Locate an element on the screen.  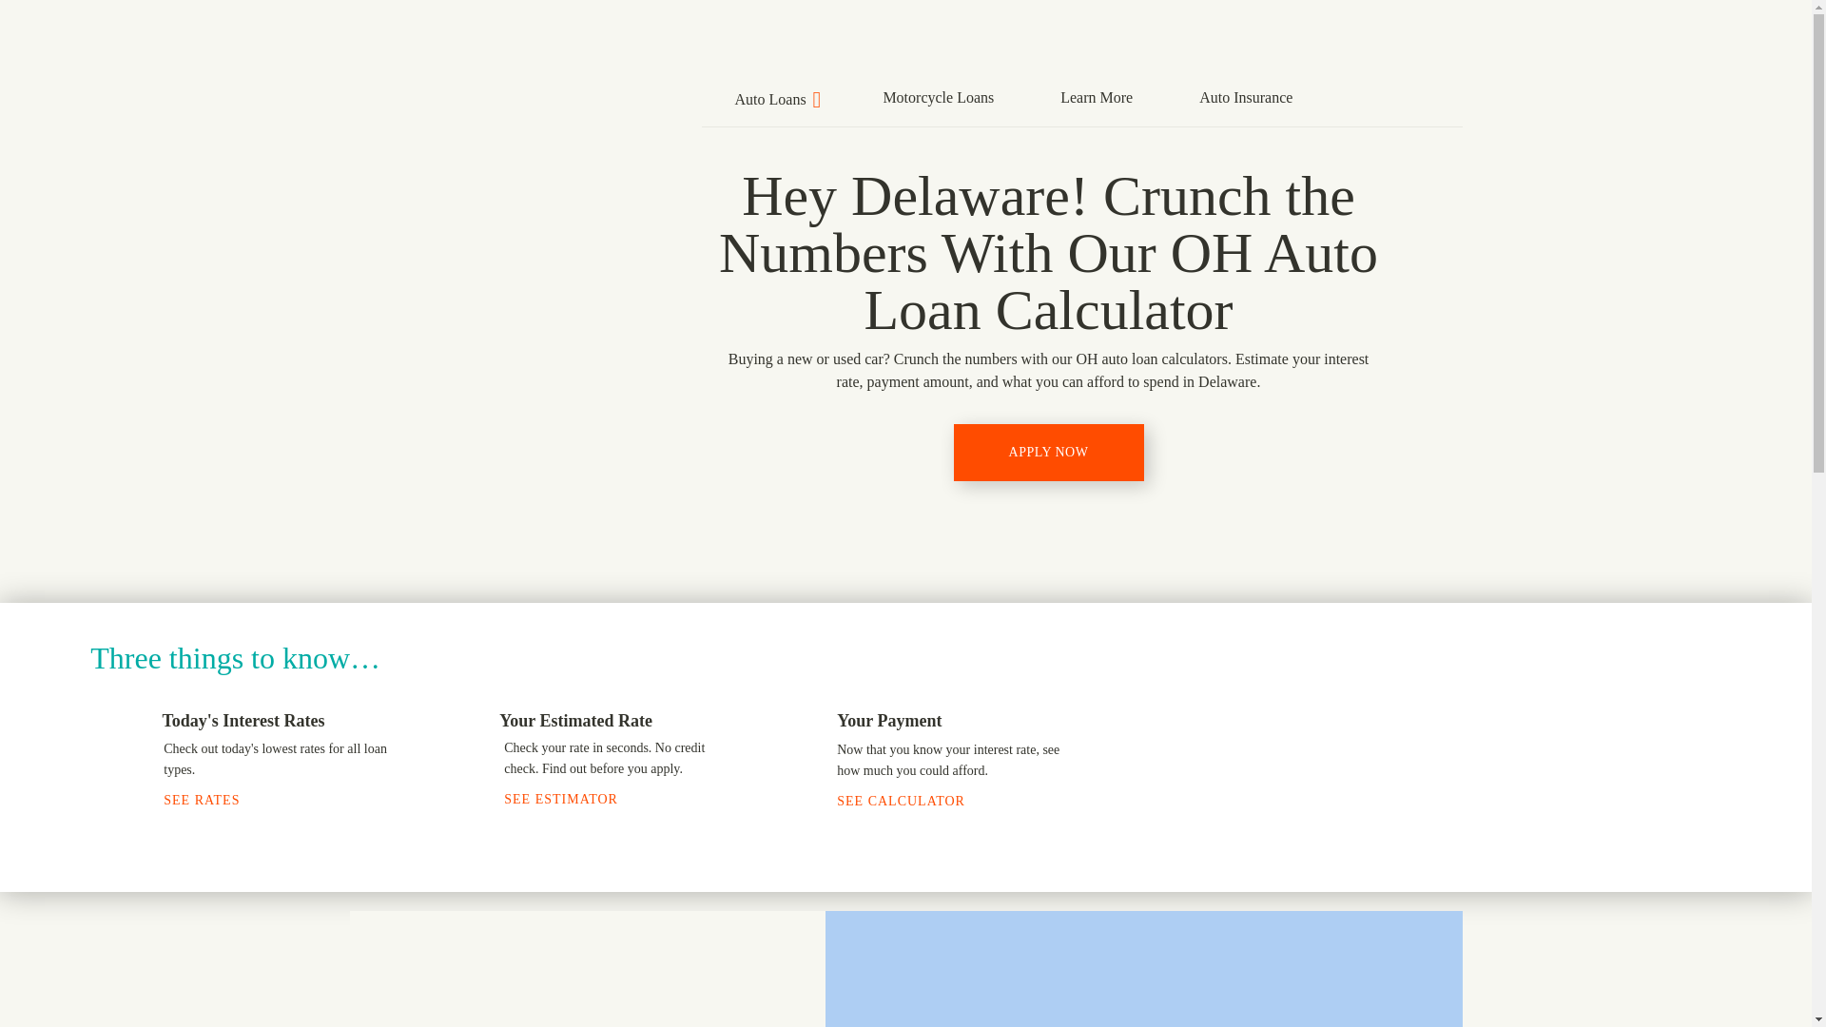
Auto Insurance is located at coordinates (1246, 95).